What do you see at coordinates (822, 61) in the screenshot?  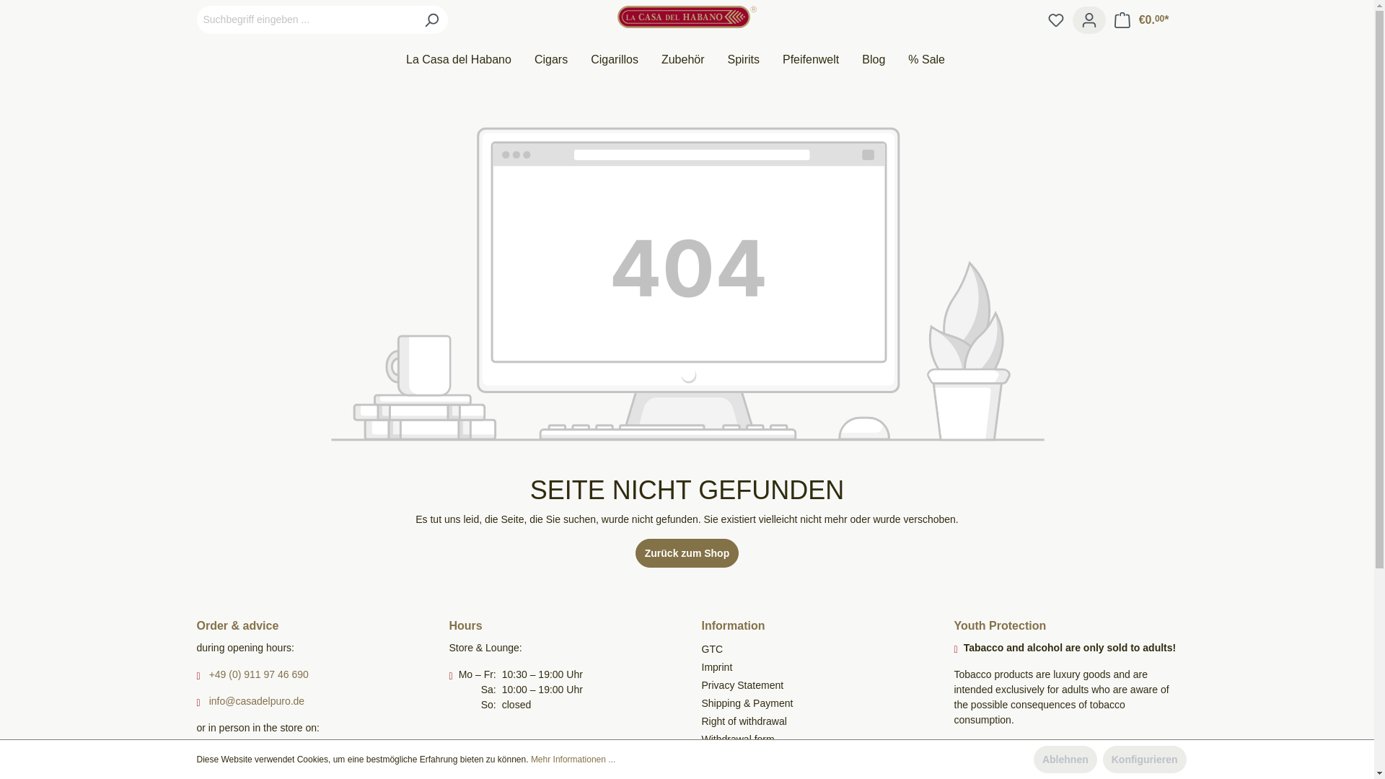 I see `Pfeifenwelt` at bounding box center [822, 61].